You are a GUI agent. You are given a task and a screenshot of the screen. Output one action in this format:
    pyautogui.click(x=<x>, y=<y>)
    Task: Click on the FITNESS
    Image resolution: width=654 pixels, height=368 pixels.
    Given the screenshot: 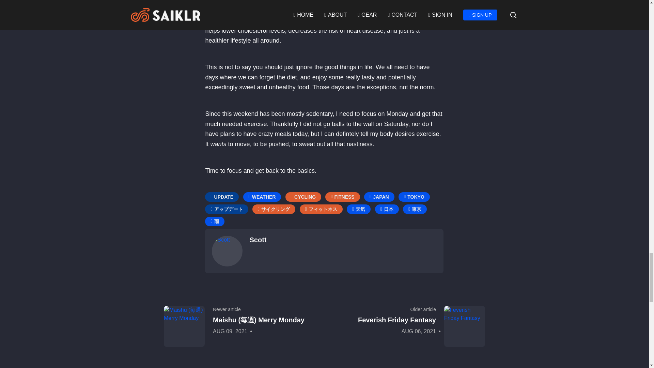 What is the action you would take?
    pyautogui.click(x=342, y=197)
    